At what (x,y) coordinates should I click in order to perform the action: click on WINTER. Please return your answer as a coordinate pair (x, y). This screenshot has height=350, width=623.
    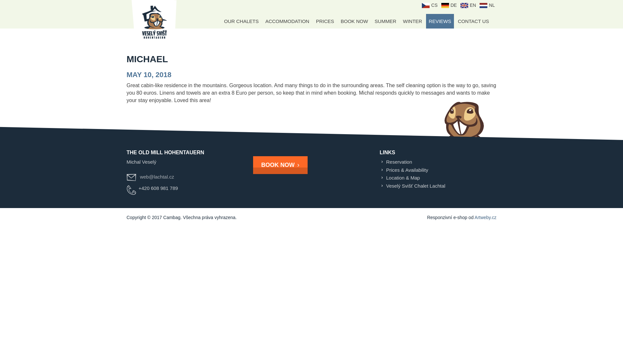
    Looking at the image, I should click on (413, 21).